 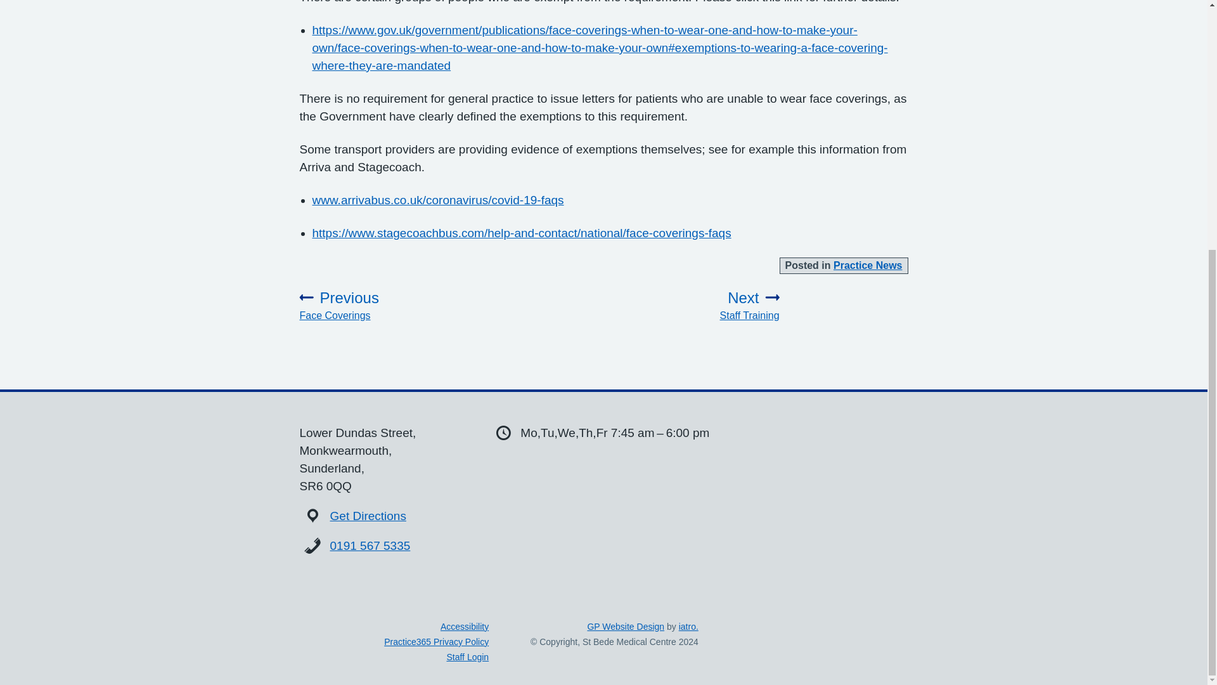 What do you see at coordinates (625, 626) in the screenshot?
I see `Staff Login` at bounding box center [625, 626].